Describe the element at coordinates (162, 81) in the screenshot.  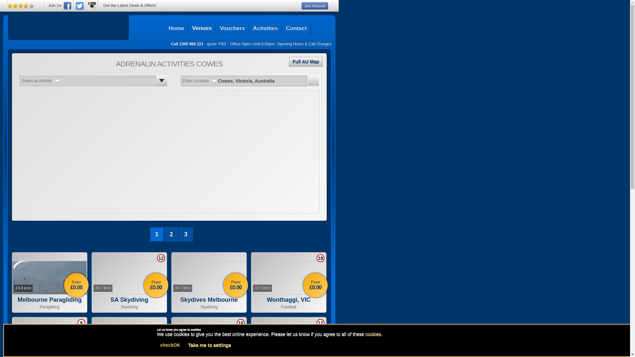
I see `expand` at that location.